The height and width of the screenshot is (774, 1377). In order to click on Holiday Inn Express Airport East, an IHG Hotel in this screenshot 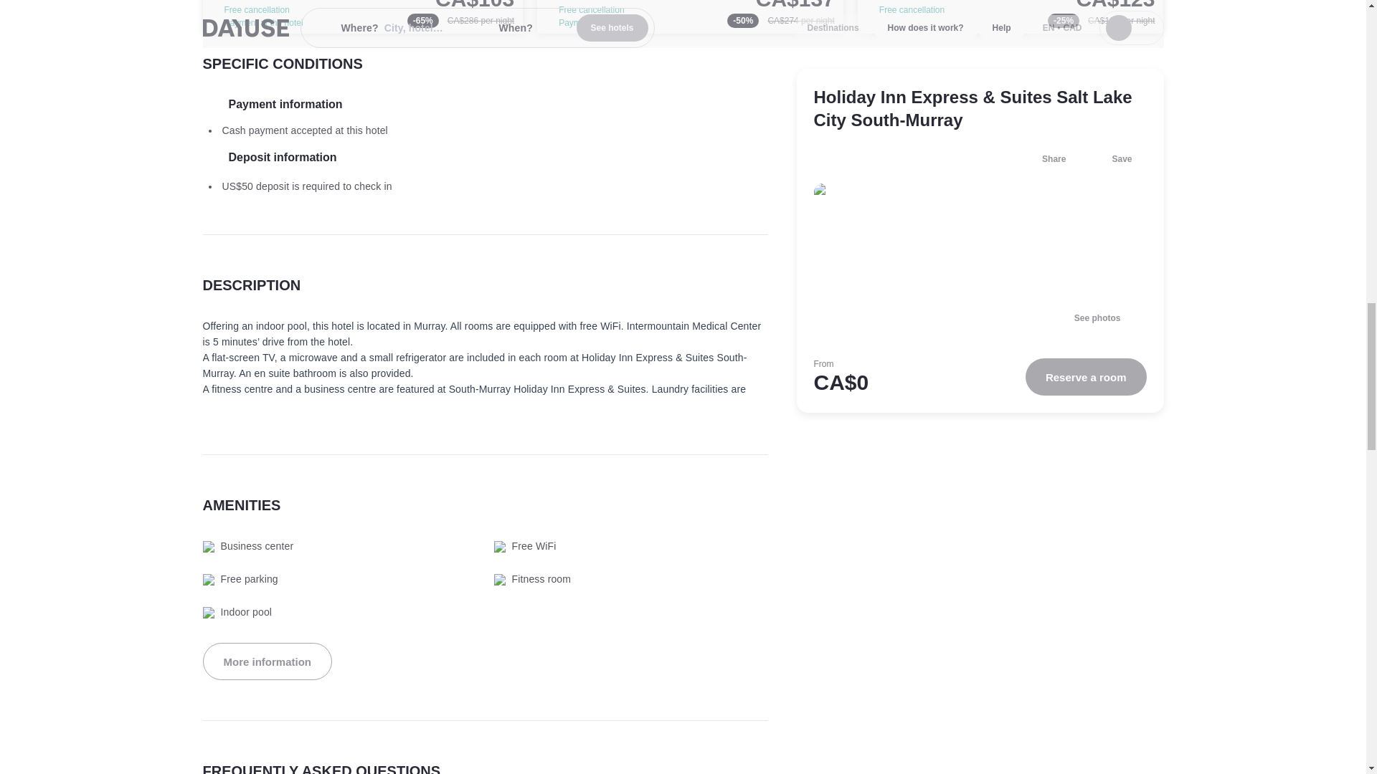, I will do `click(1011, 17)`.